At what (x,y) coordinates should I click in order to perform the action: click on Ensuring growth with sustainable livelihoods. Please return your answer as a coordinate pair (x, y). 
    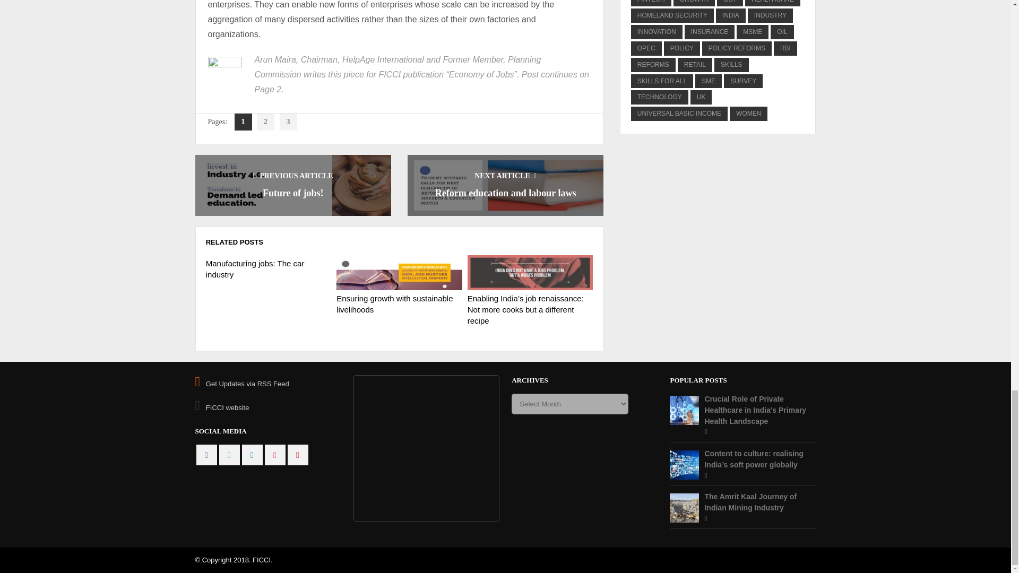
    Looking at the image, I should click on (399, 272).